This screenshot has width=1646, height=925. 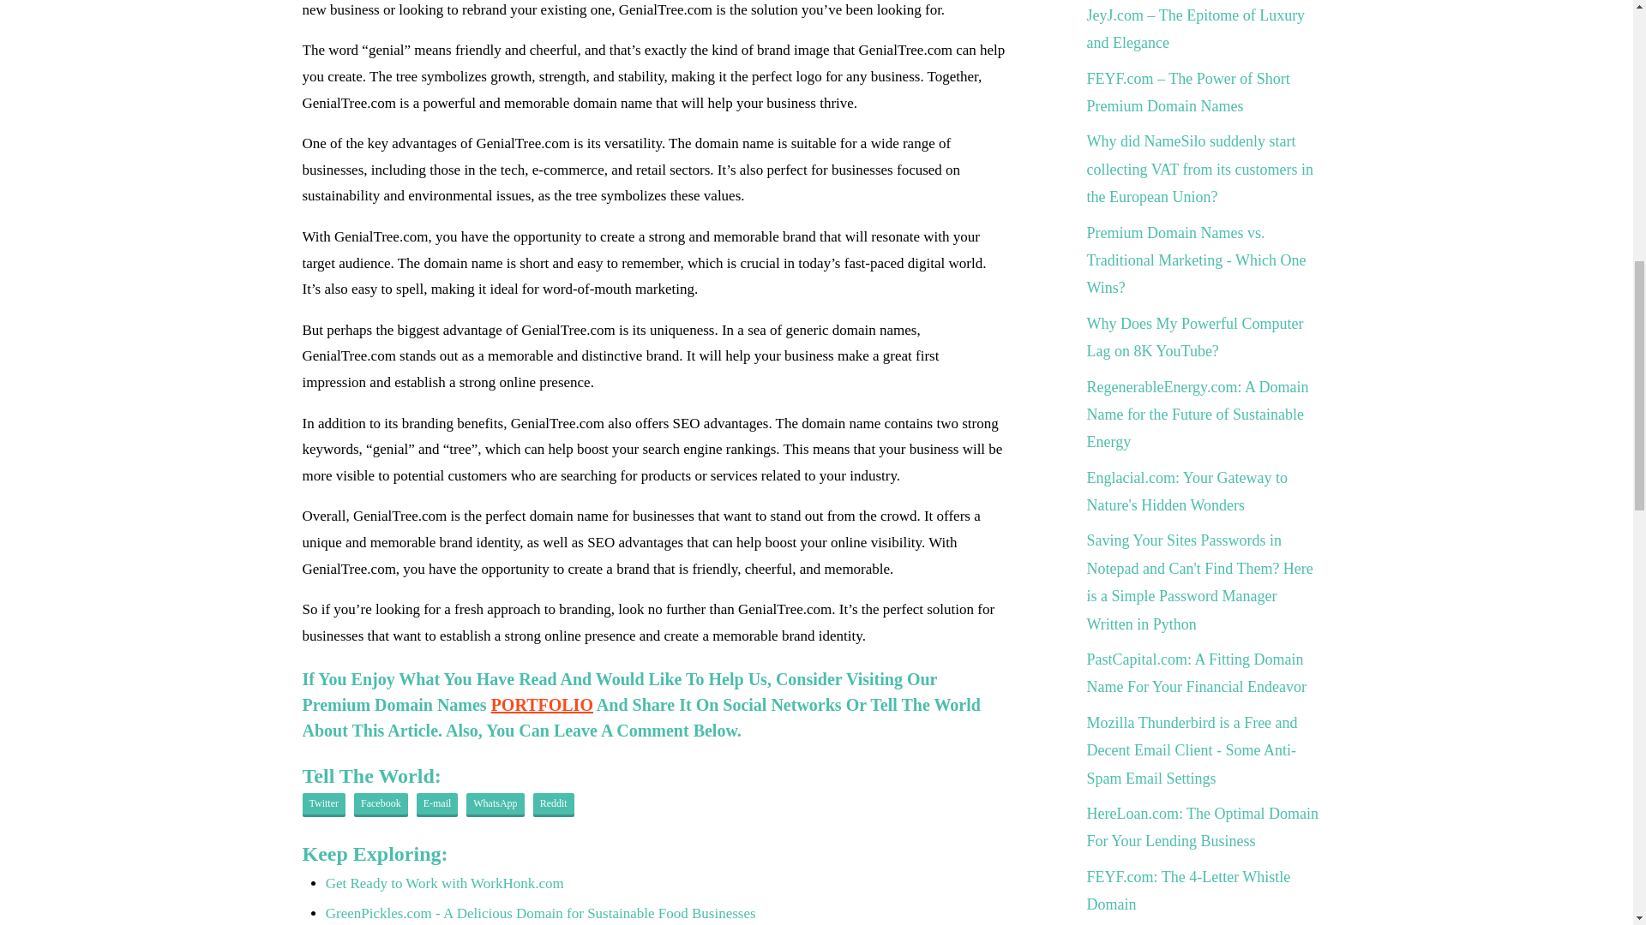 I want to click on PORTFOLIO, so click(x=542, y=704).